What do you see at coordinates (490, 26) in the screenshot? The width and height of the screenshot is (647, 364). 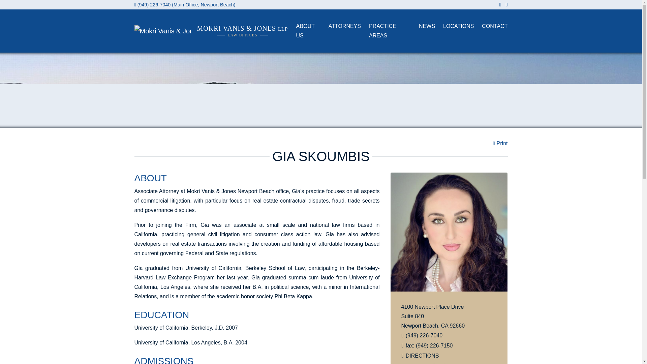 I see `CONTACT` at bounding box center [490, 26].